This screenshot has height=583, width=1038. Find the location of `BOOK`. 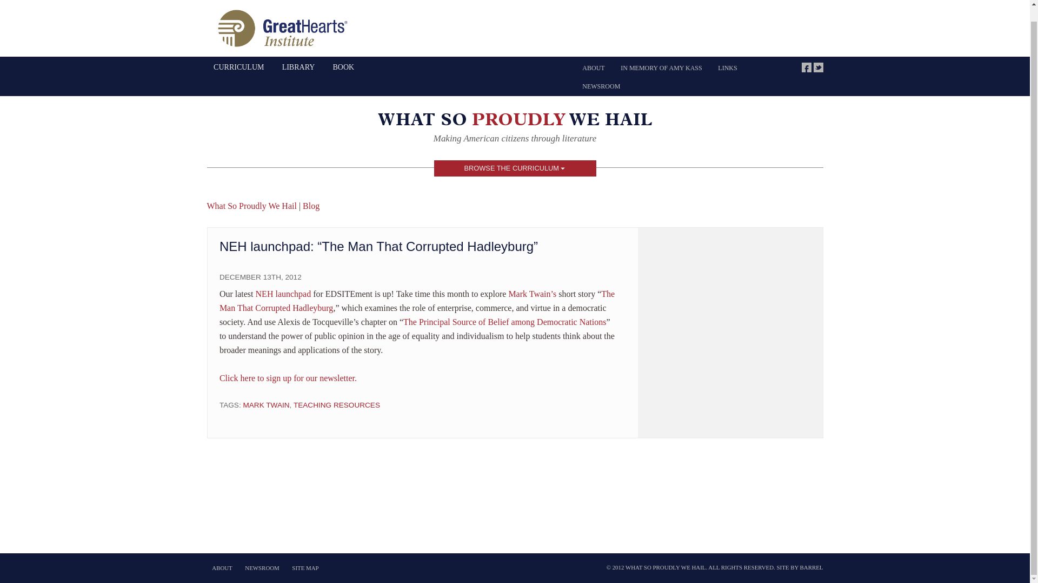

BOOK is located at coordinates (343, 67).